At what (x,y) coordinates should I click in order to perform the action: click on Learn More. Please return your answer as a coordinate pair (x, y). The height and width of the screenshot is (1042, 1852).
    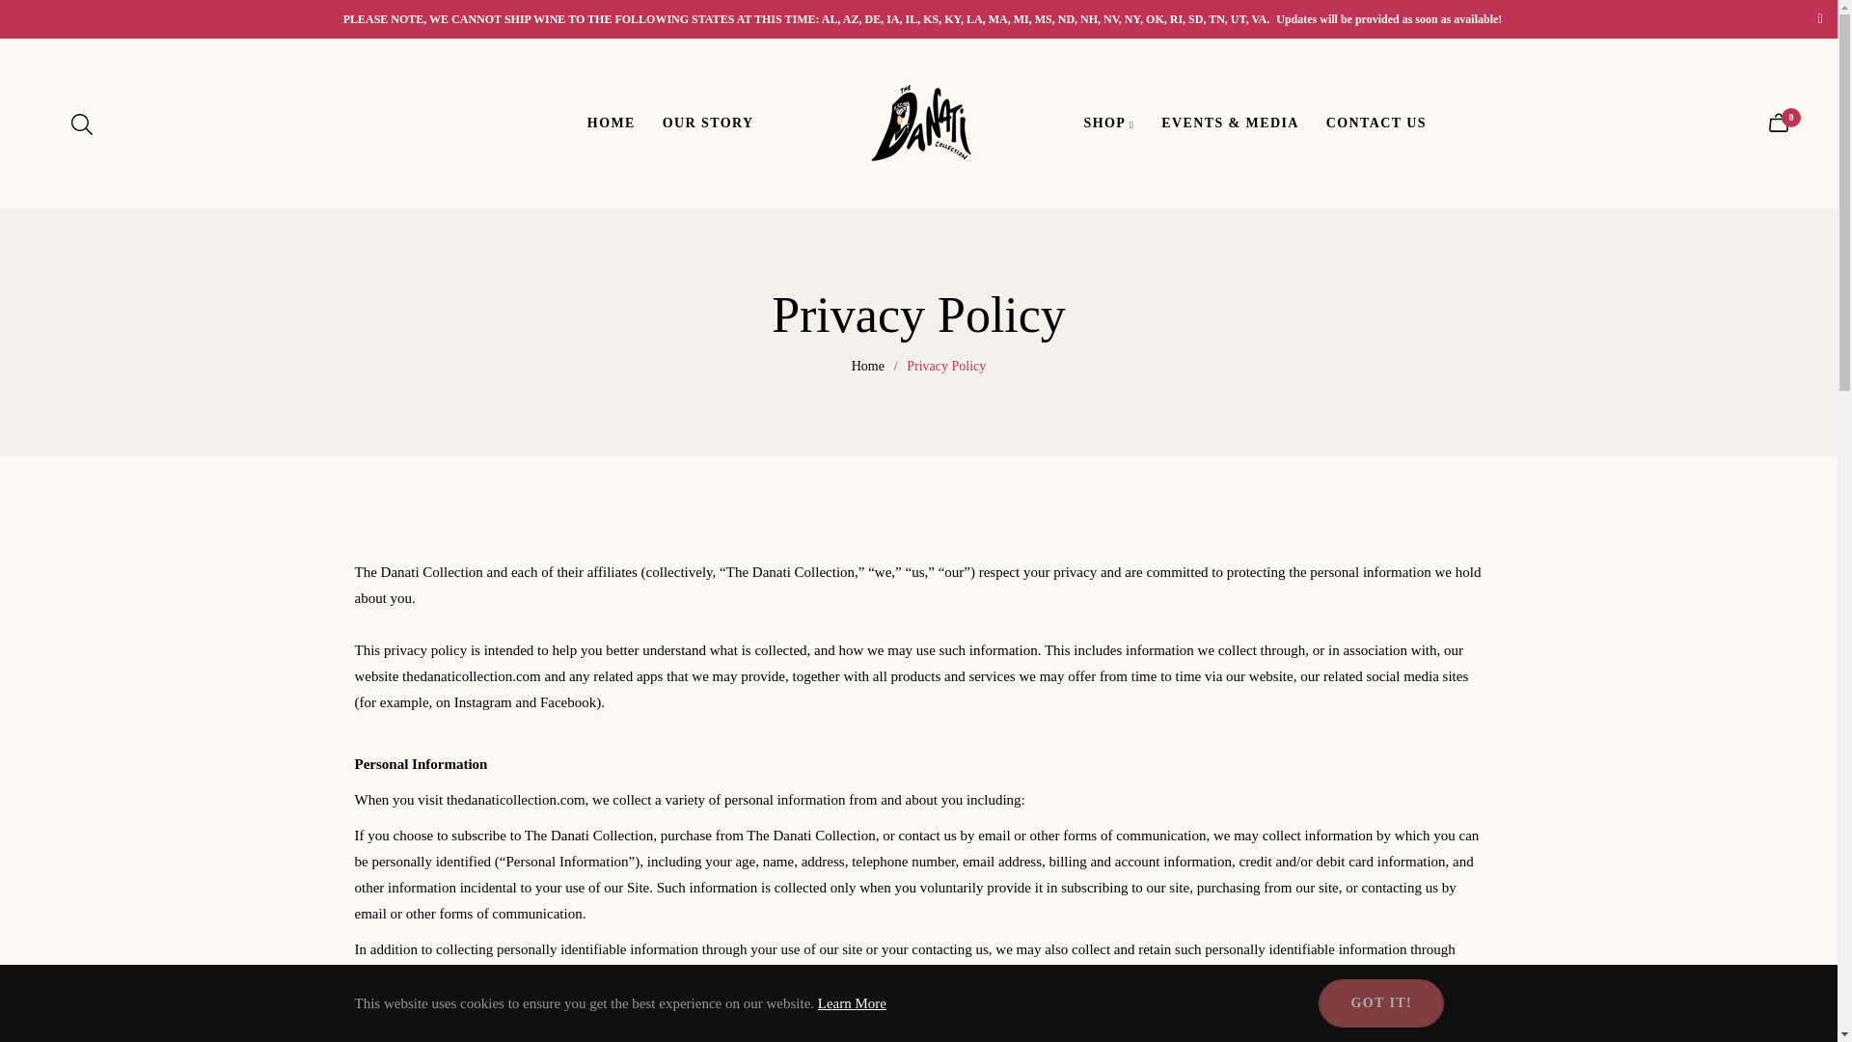
    Looking at the image, I should click on (853, 1003).